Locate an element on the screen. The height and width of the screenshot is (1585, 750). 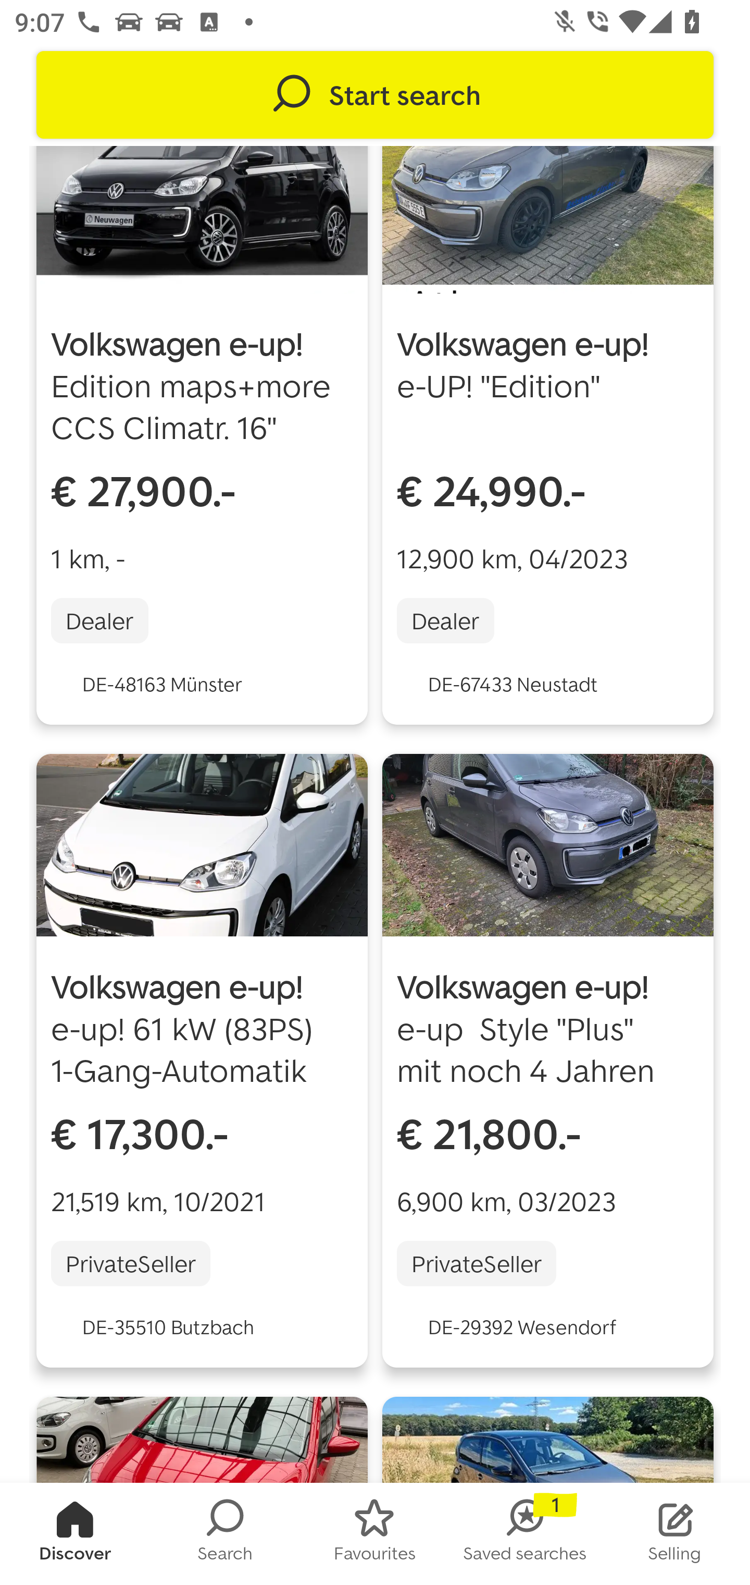
FAVORITES Favourites is located at coordinates (375, 1534).